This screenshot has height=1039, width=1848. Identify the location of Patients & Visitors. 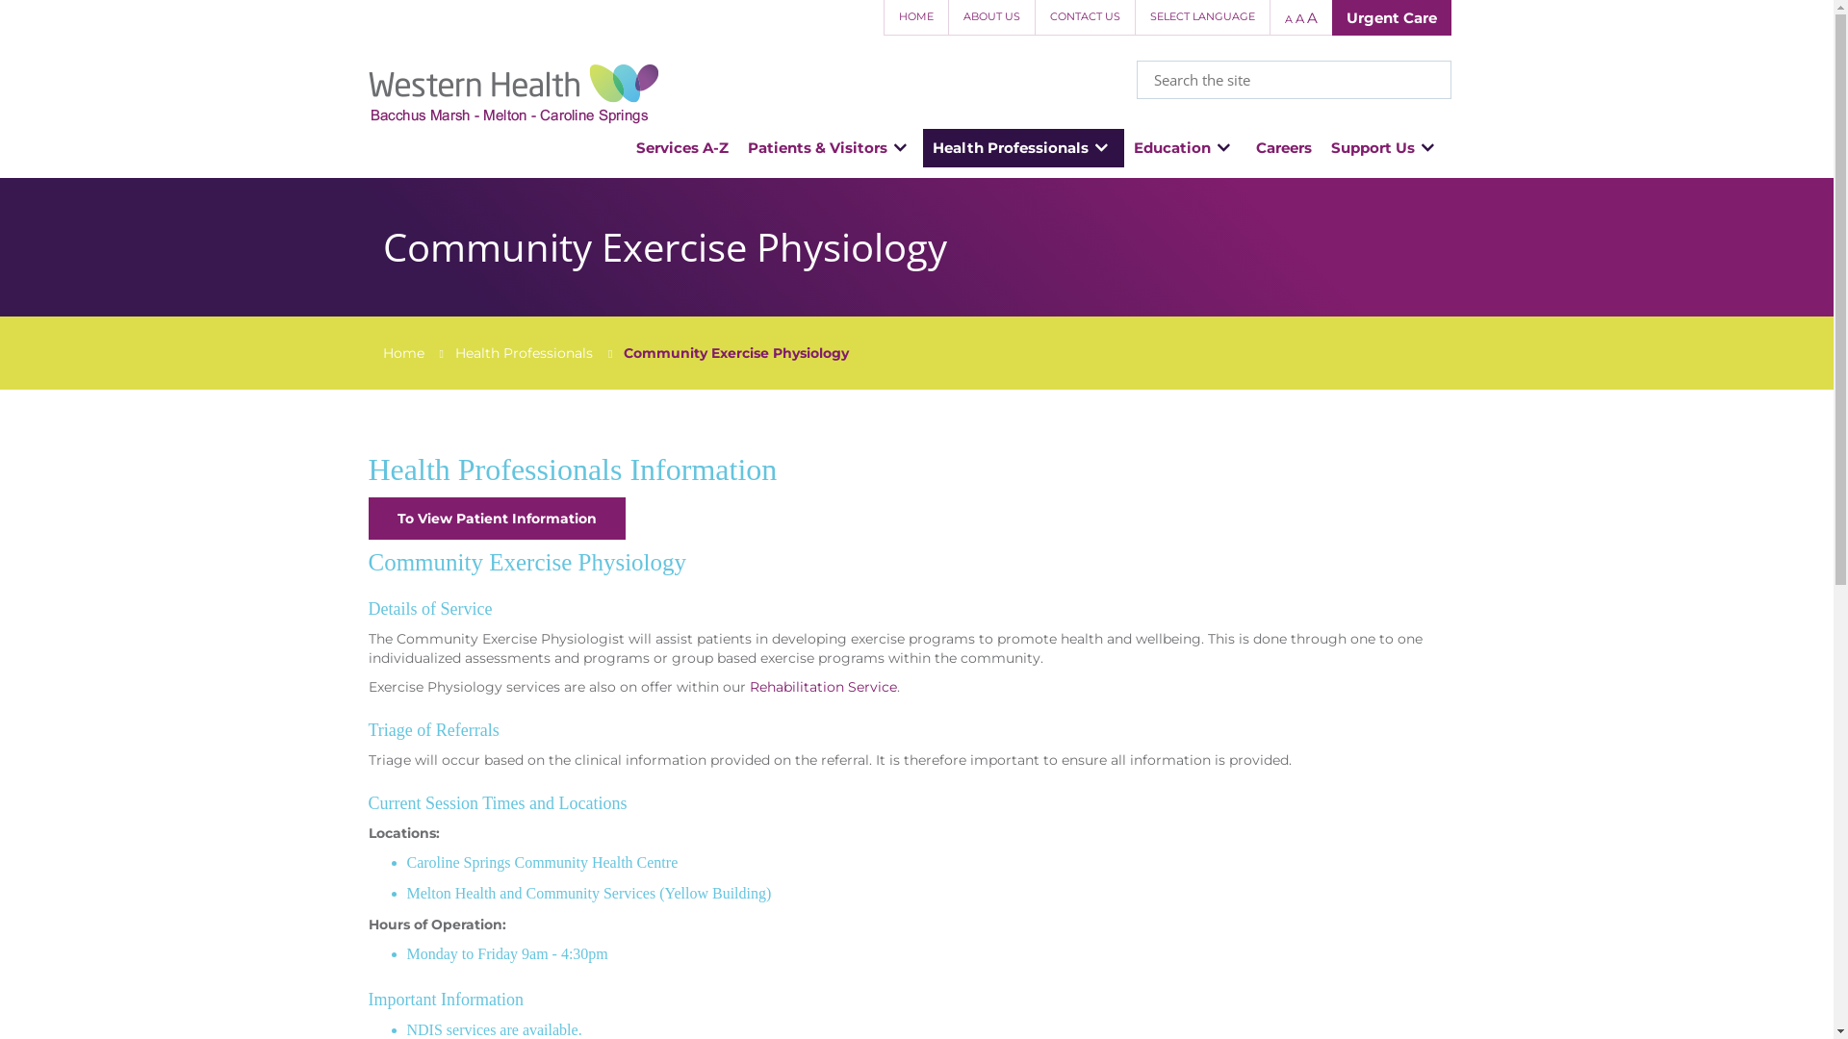
(830, 148).